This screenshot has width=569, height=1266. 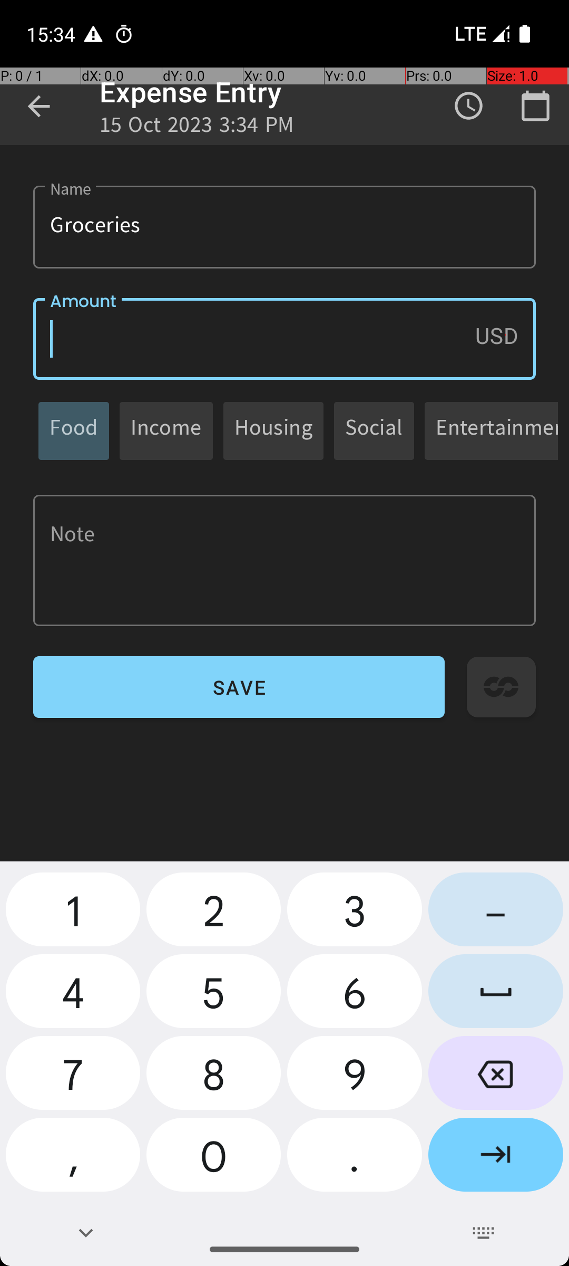 I want to click on Groceries, so click(x=284, y=227).